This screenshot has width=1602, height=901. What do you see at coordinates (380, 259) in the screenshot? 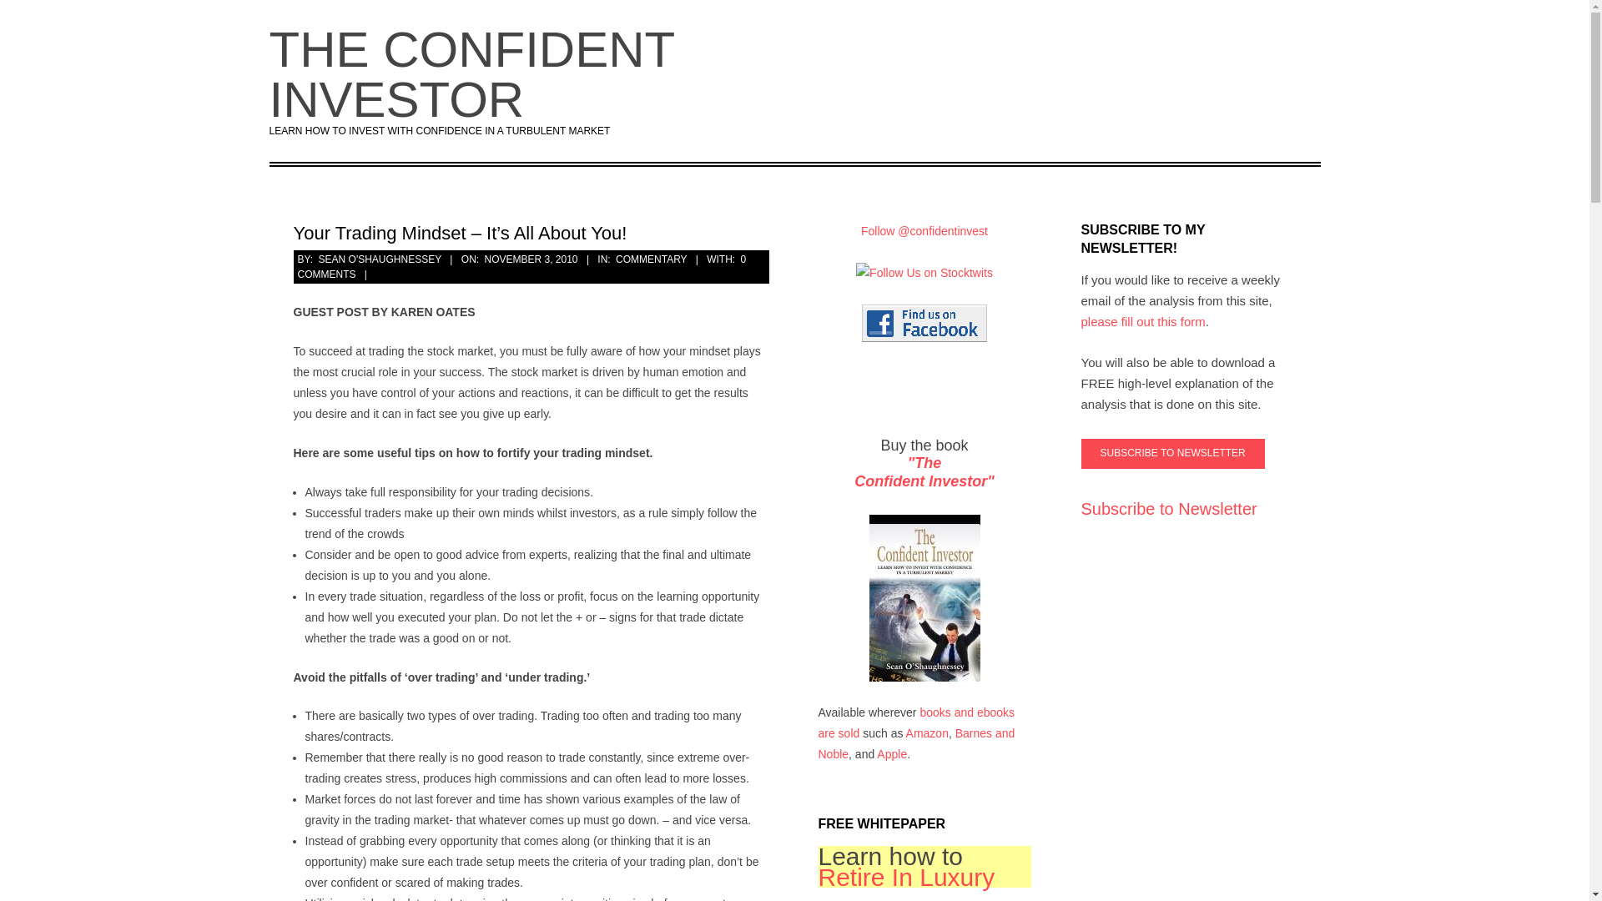
I see `SEAN O'SHAUGHNESSEY` at bounding box center [380, 259].